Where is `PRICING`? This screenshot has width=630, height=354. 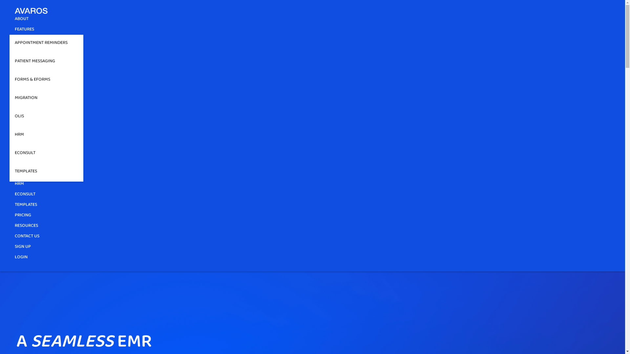
PRICING is located at coordinates (23, 216).